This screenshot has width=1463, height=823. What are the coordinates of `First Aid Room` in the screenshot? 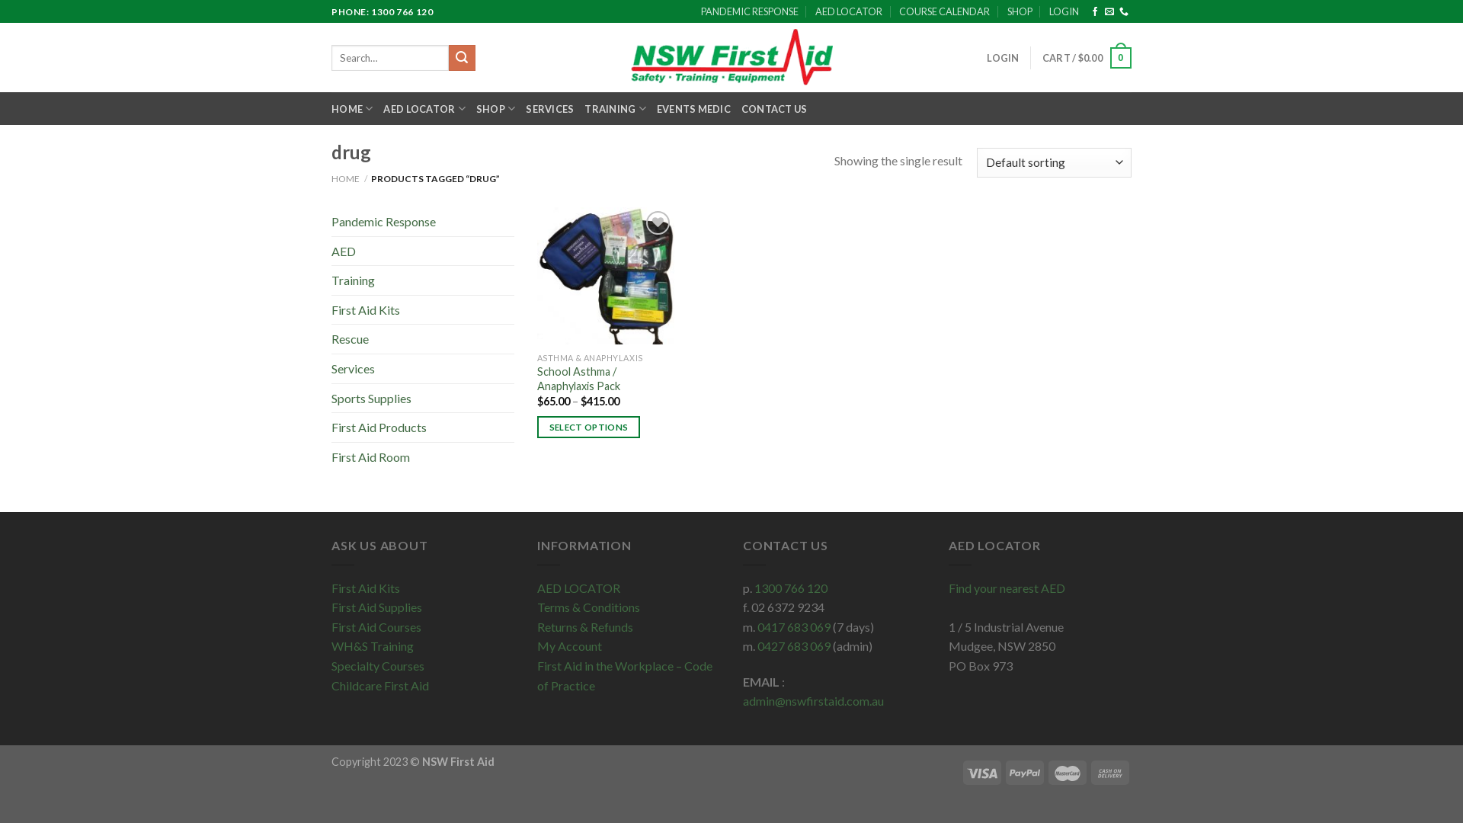 It's located at (423, 457).